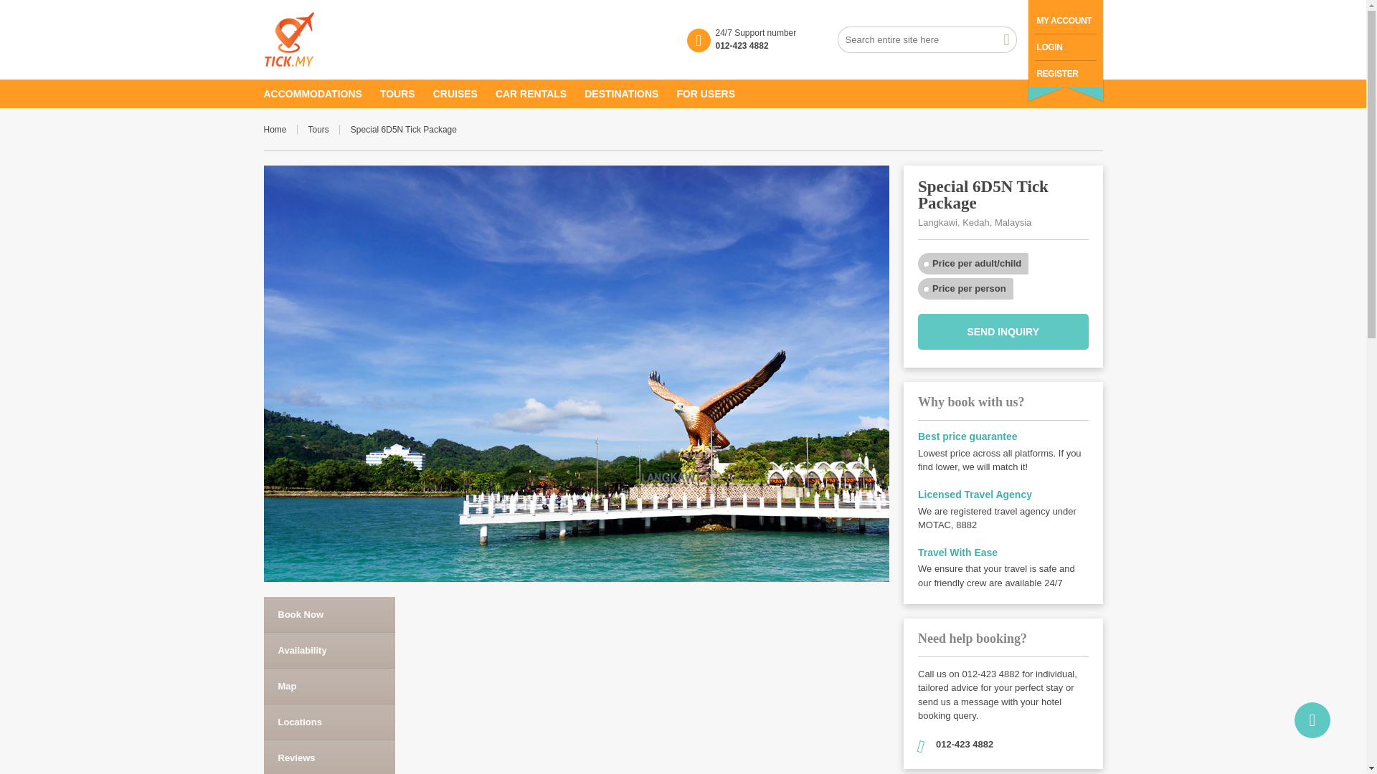  What do you see at coordinates (465, 93) in the screenshot?
I see `CRUISES` at bounding box center [465, 93].